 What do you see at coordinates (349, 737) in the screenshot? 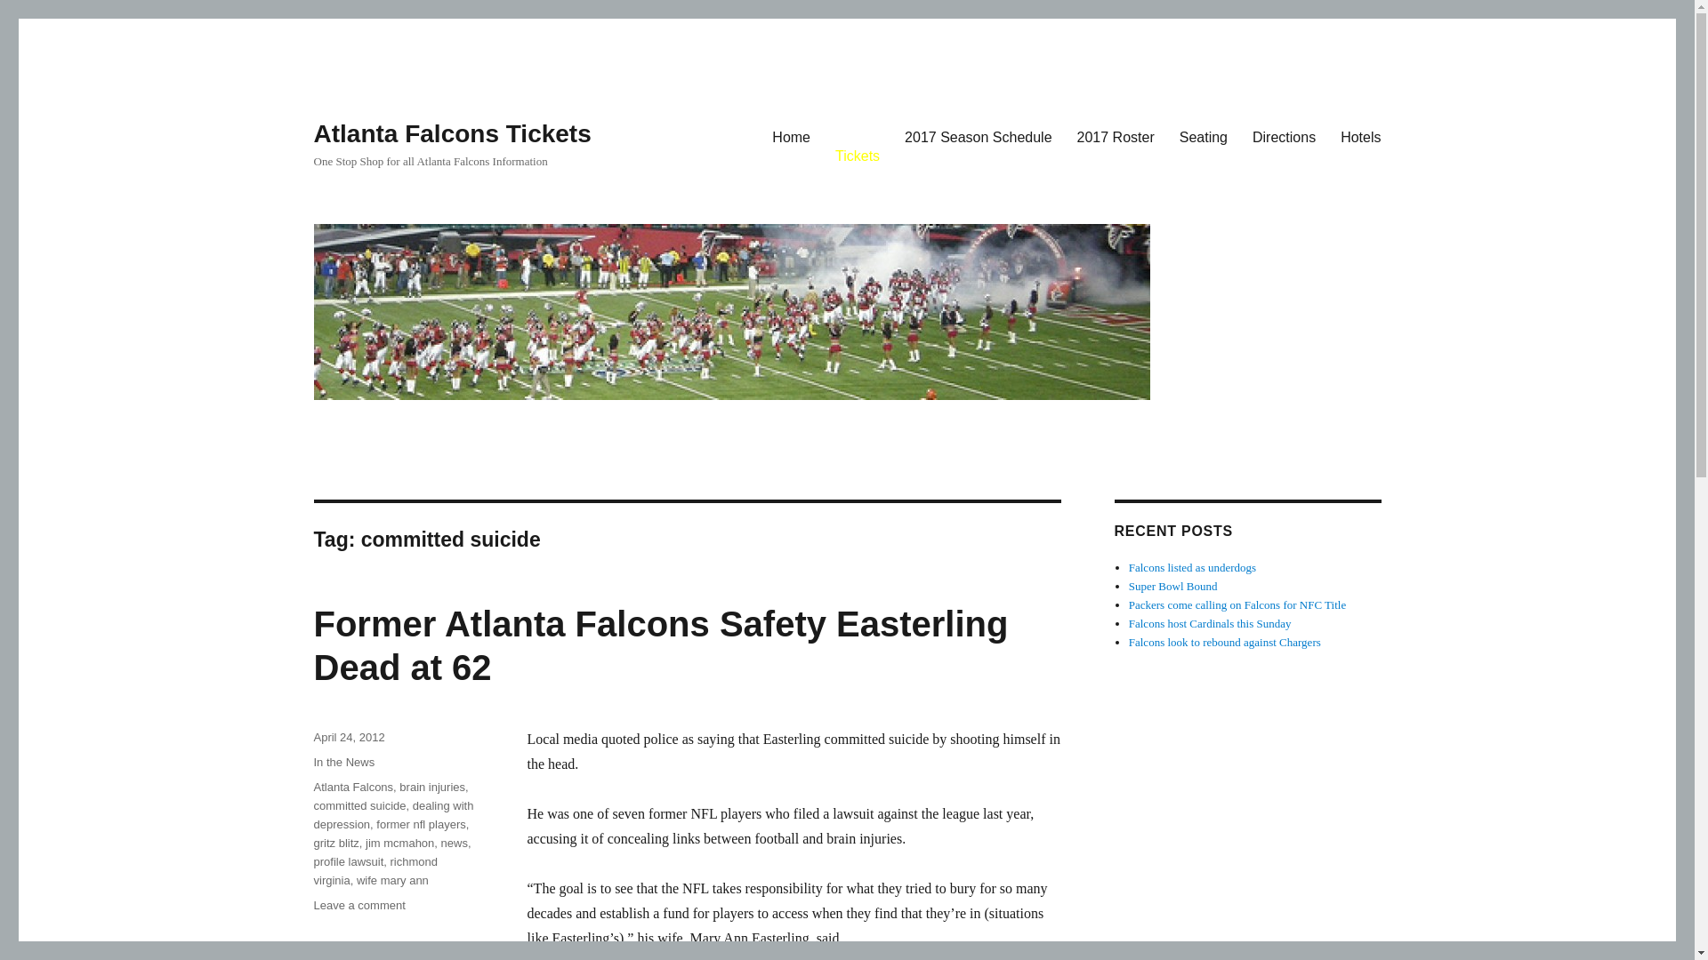
I see `April 24, 2012` at bounding box center [349, 737].